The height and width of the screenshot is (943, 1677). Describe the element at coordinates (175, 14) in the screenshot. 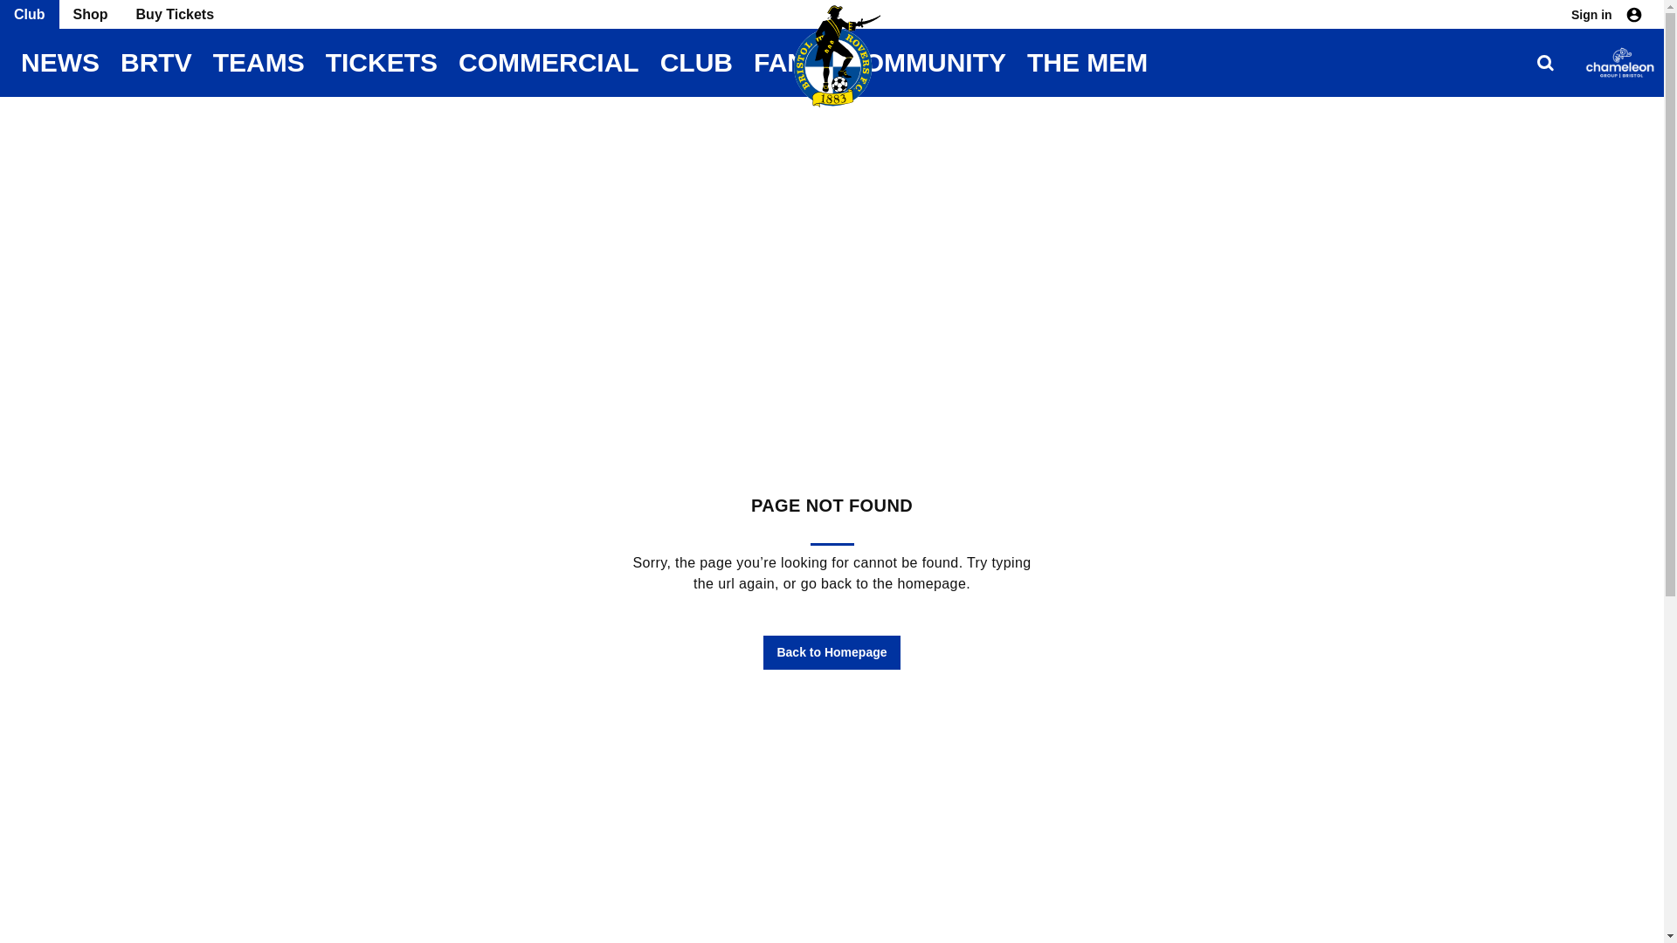

I see `Buy Tickets` at that location.